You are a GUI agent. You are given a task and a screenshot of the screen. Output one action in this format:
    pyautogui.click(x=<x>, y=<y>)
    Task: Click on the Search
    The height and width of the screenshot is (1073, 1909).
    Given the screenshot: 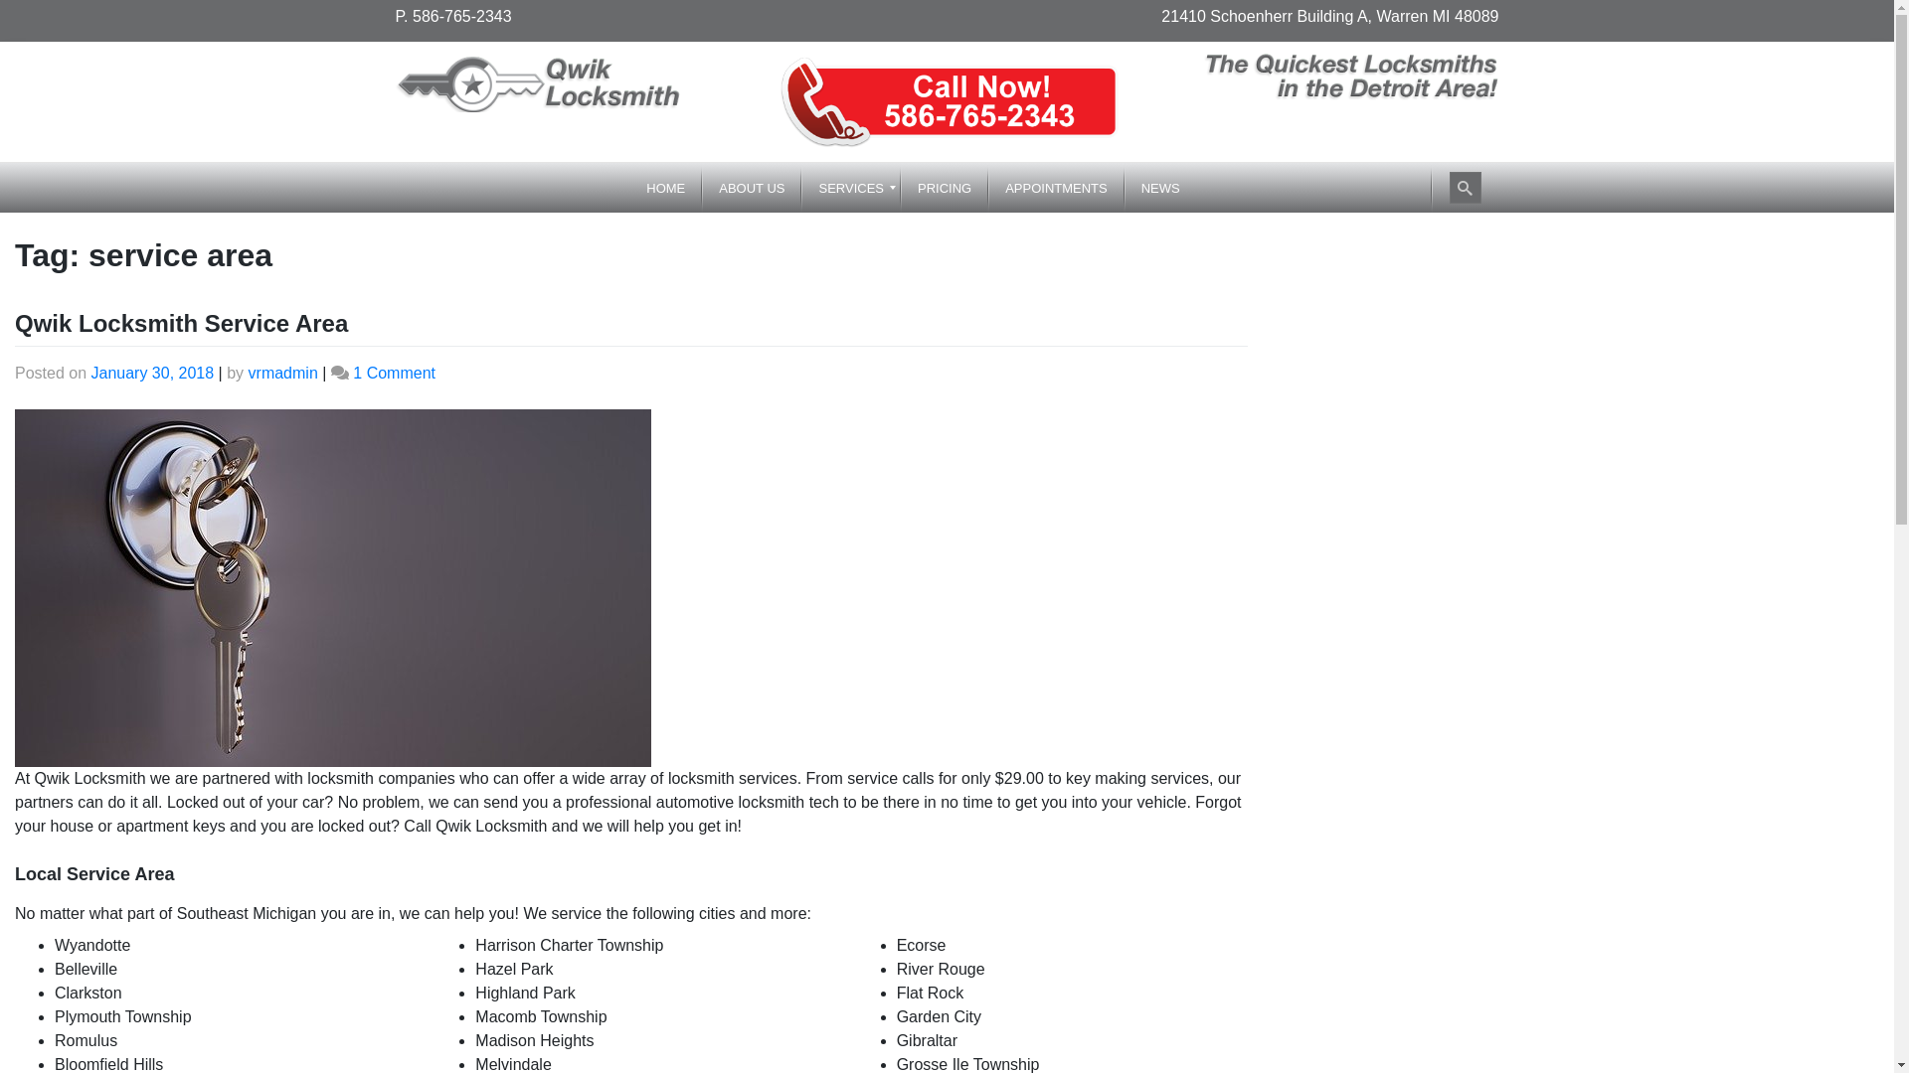 What is the action you would take?
    pyautogui.click(x=1465, y=188)
    